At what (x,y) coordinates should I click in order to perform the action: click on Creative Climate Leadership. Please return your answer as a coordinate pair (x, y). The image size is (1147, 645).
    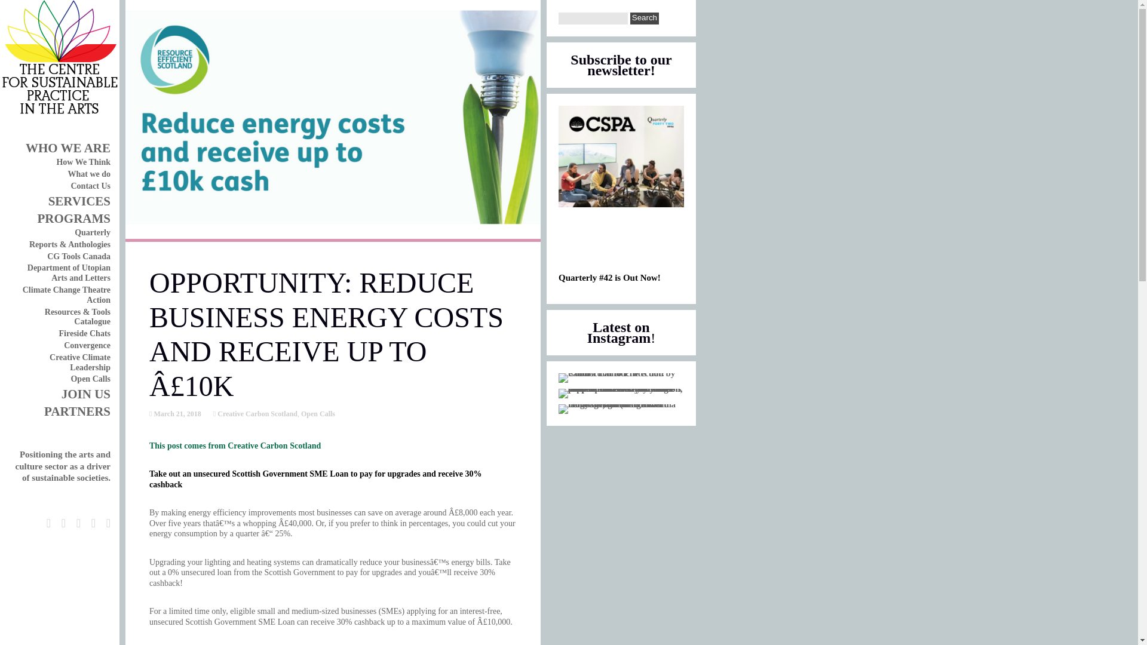
    Looking at the image, I should click on (79, 362).